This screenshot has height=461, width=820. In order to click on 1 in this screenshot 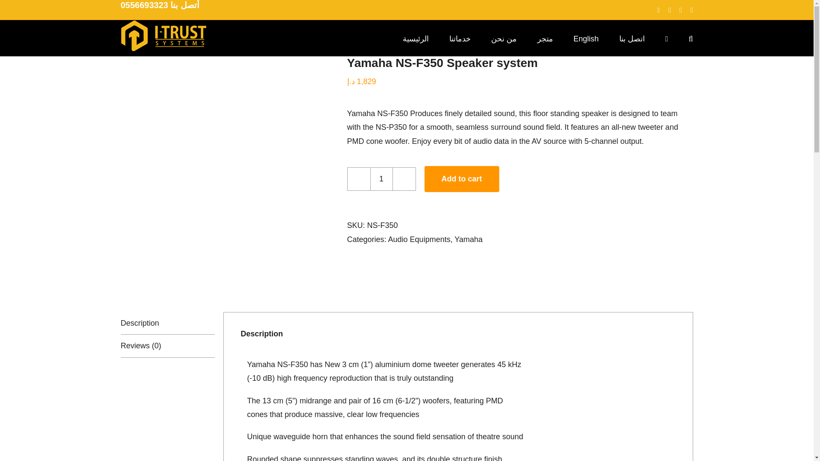, I will do `click(381, 179)`.